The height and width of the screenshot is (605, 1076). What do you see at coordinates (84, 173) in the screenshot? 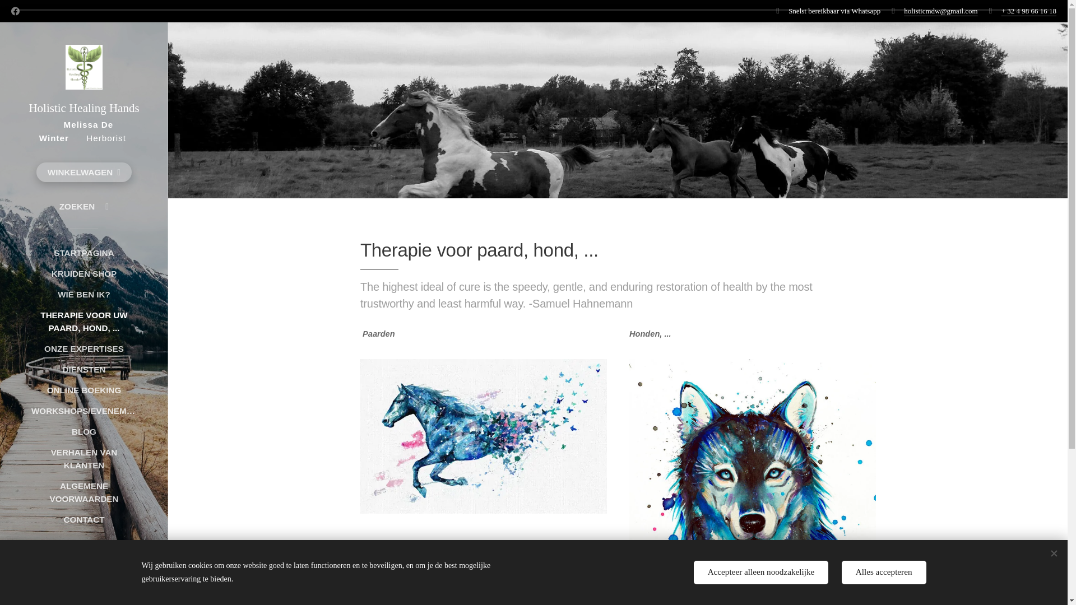
I see `WINKELWAGEN` at bounding box center [84, 173].